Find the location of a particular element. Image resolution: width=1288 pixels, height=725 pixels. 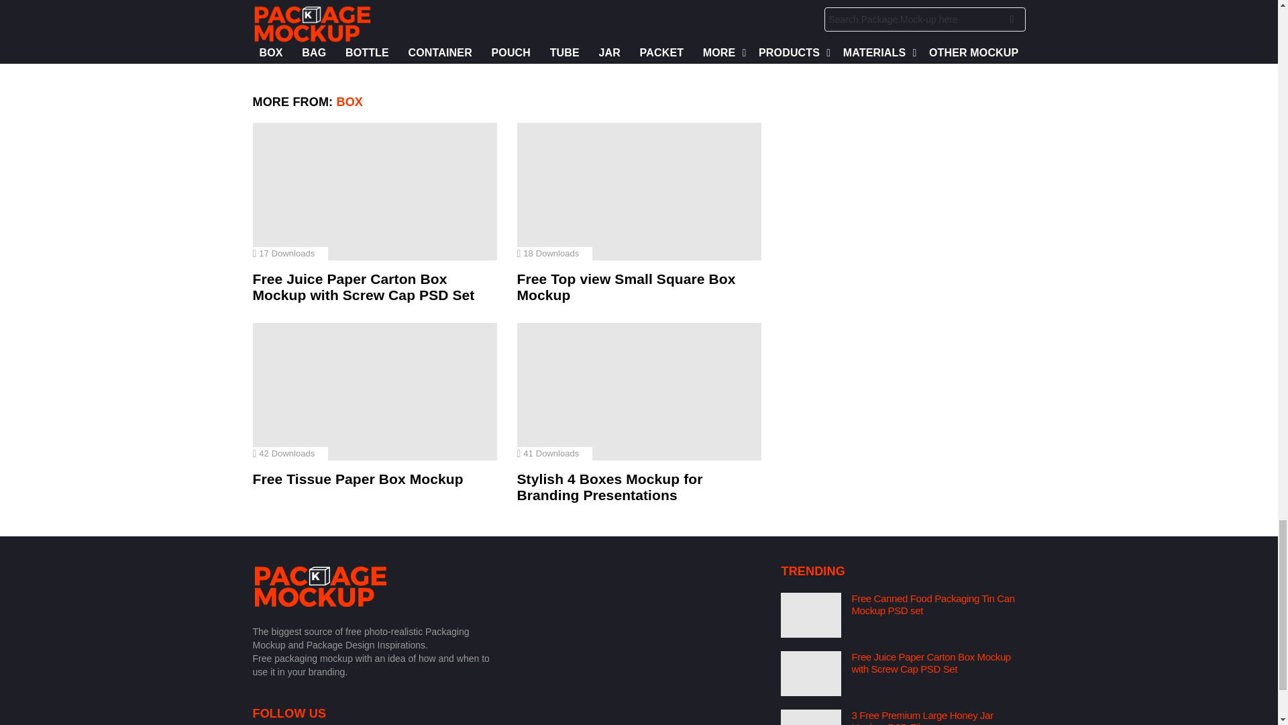

Free Top view Small Square Box Mockup is located at coordinates (639, 191).